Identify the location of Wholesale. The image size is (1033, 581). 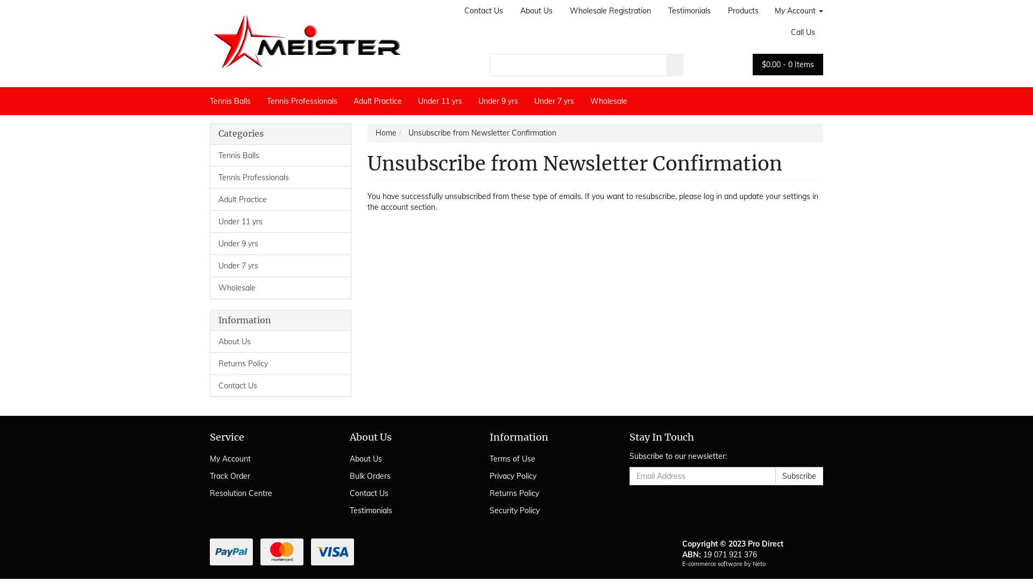
(281, 287).